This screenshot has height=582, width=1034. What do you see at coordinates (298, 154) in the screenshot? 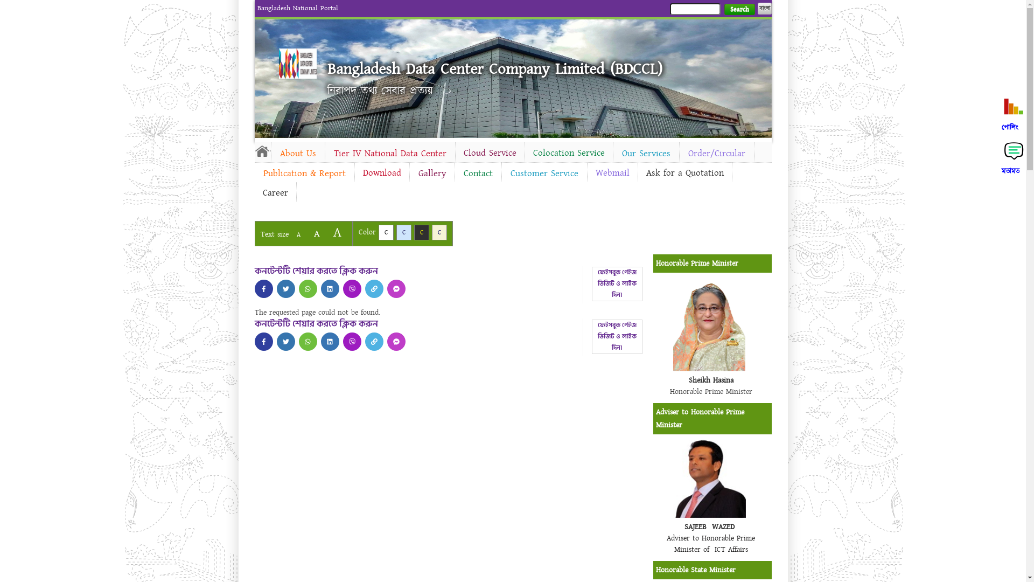
I see `About Us` at bounding box center [298, 154].